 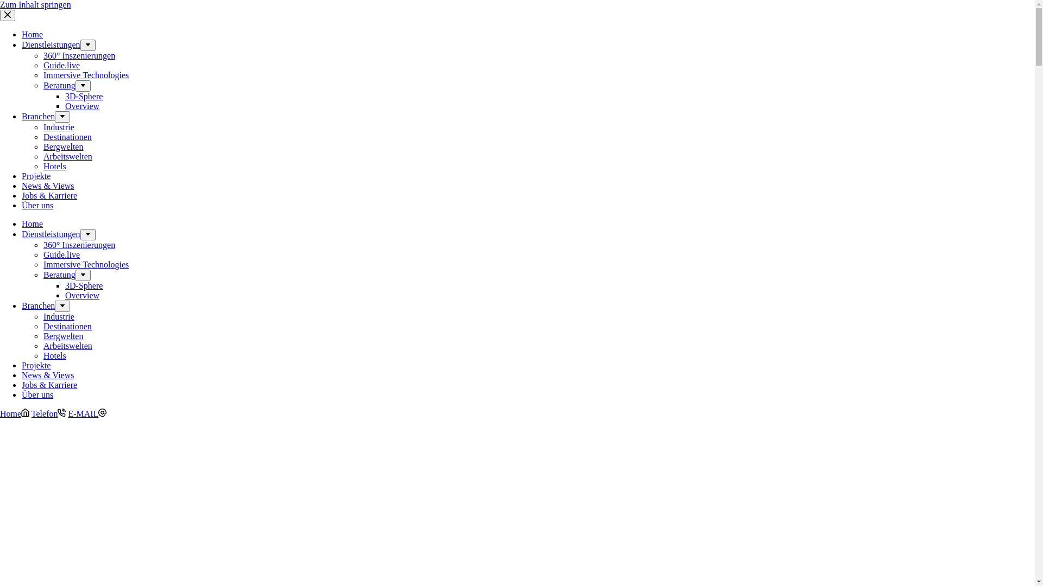 I want to click on Beratung, so click(x=60, y=275).